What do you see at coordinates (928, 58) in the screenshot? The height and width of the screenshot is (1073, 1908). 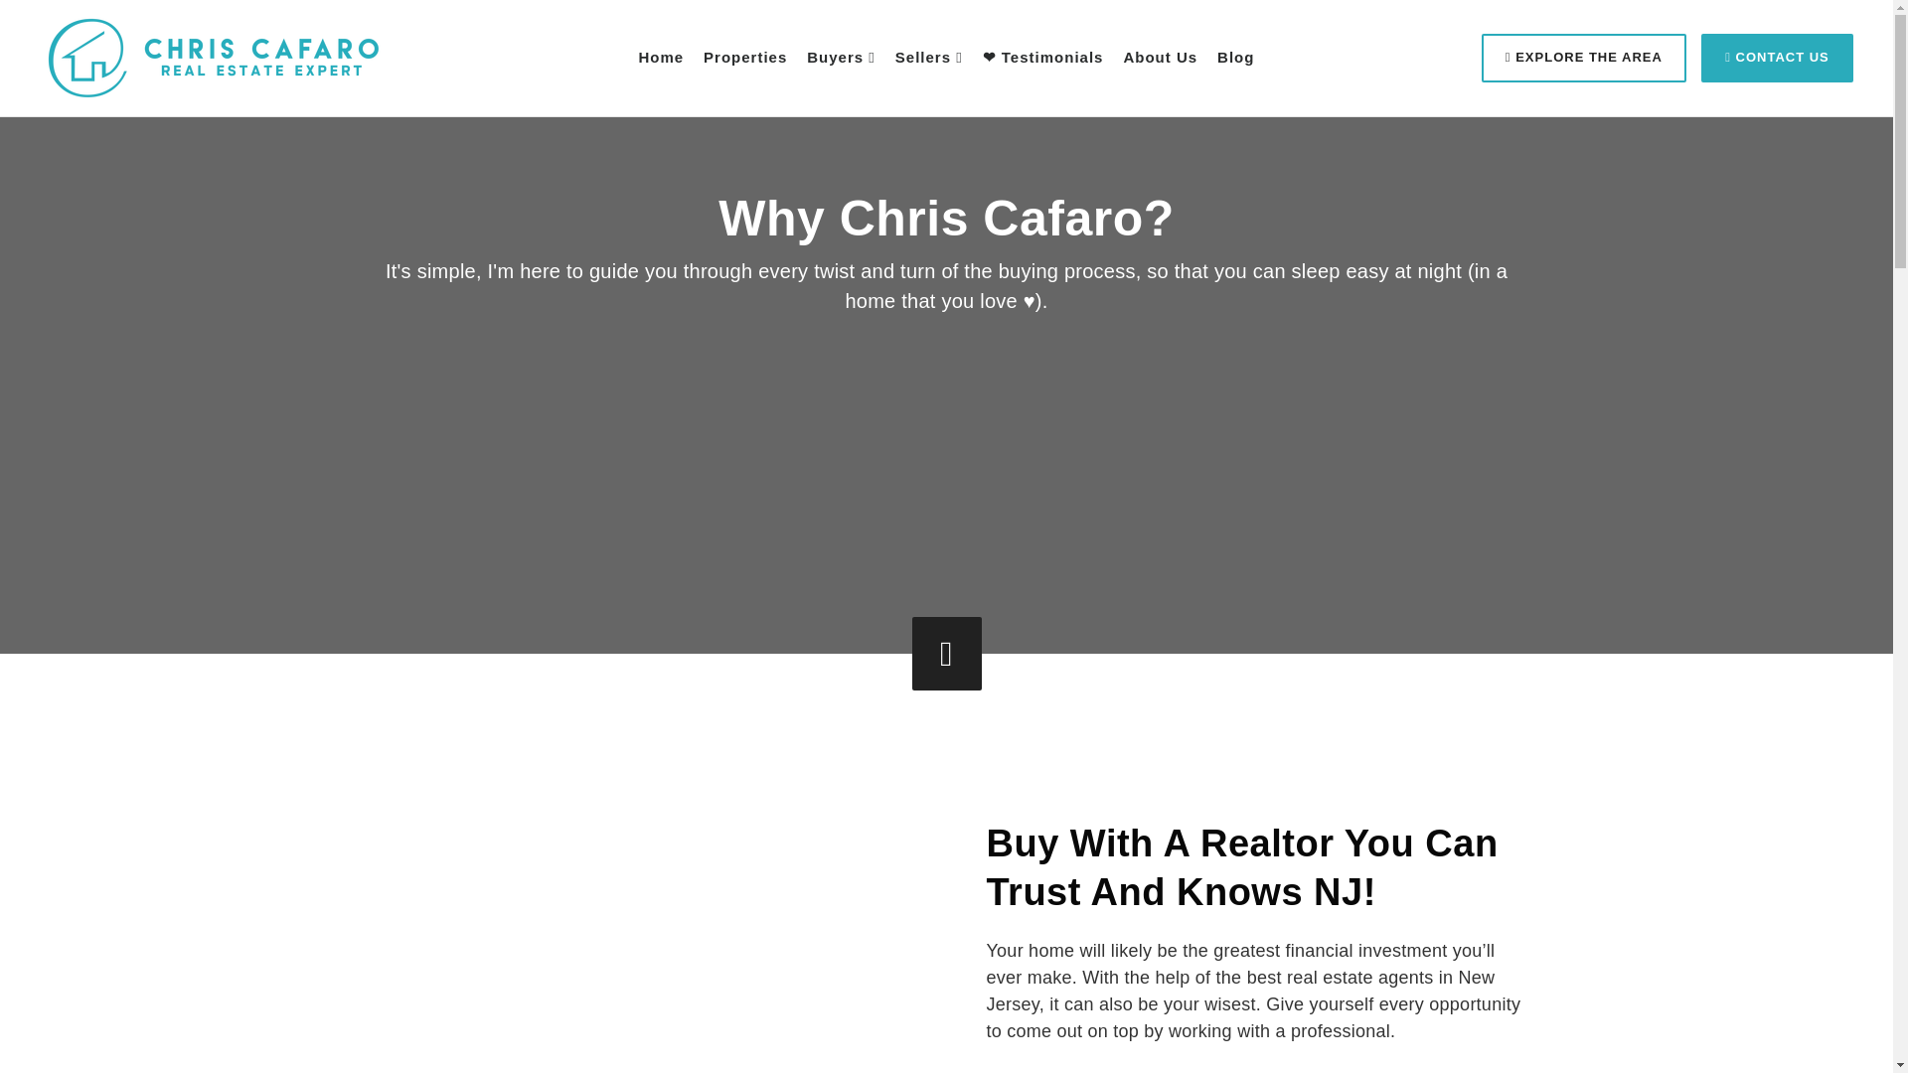 I see `Sellers Links` at bounding box center [928, 58].